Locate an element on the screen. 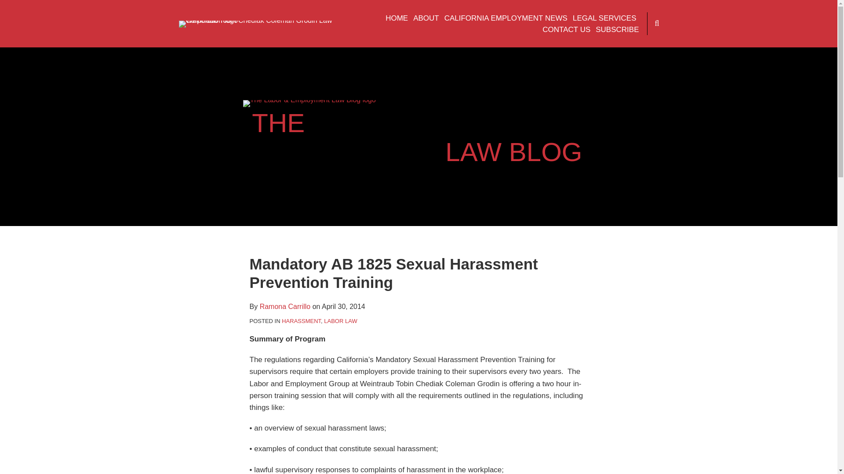 This screenshot has width=844, height=474. SUBSCRIBE is located at coordinates (617, 30).